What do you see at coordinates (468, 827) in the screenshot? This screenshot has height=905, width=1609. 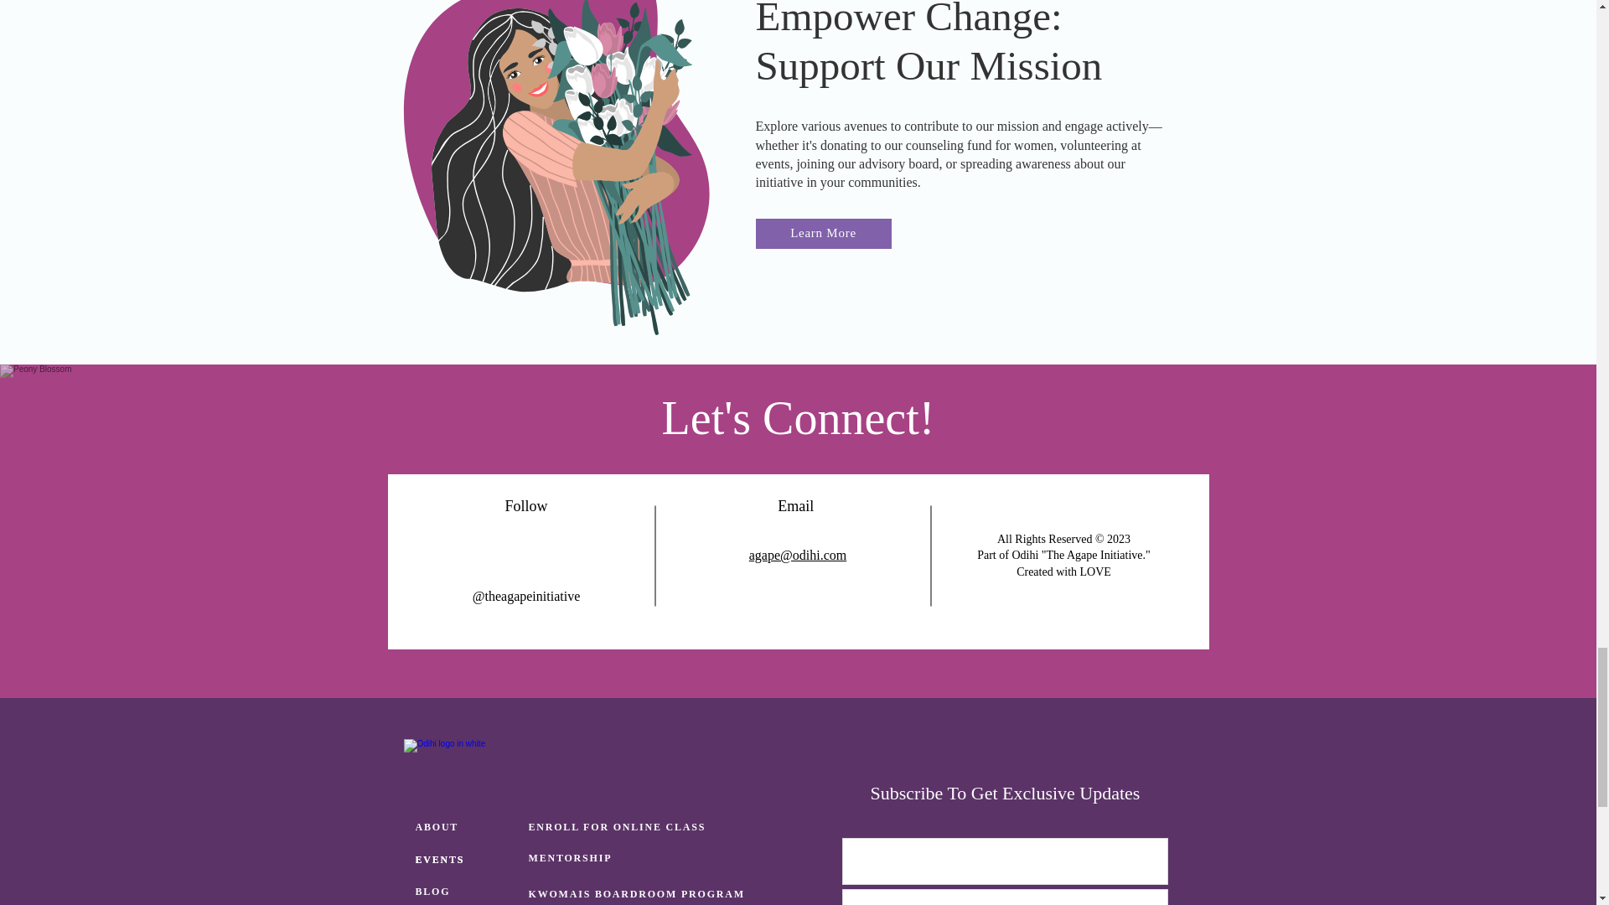 I see `ABOUT` at bounding box center [468, 827].